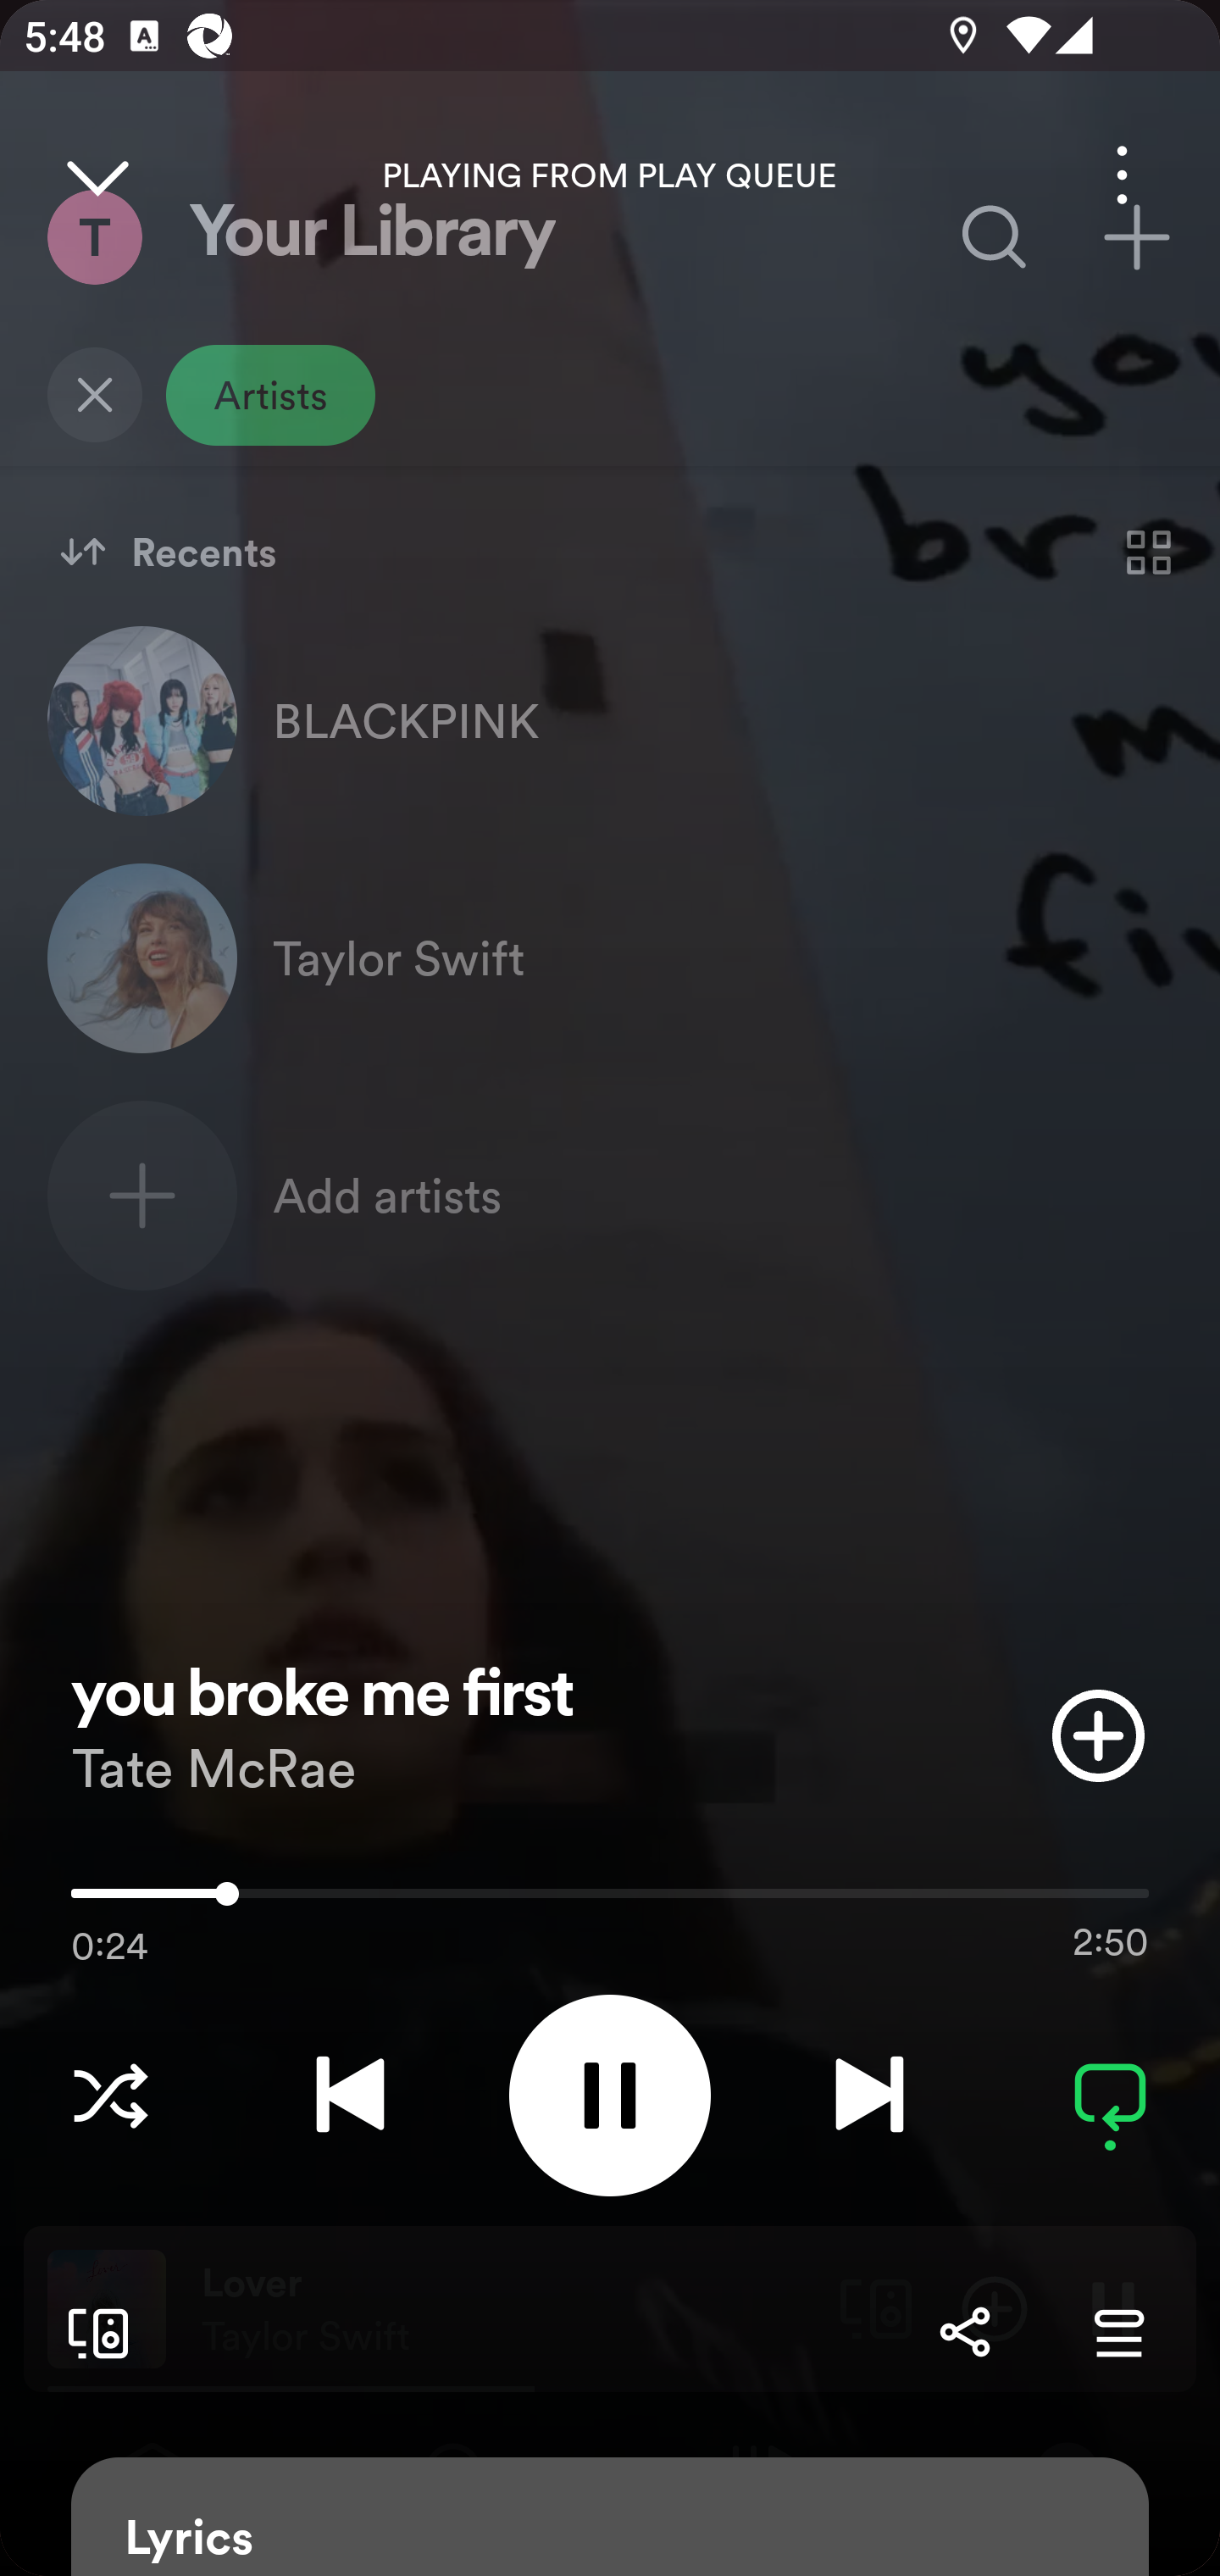 This screenshot has width=1220, height=2576. What do you see at coordinates (964, 2332) in the screenshot?
I see `Share` at bounding box center [964, 2332].